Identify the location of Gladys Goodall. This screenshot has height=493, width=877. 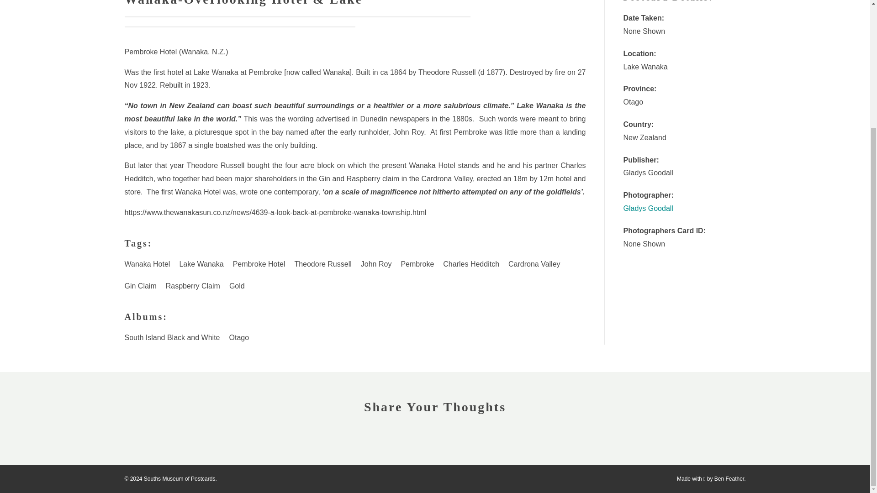
(648, 208).